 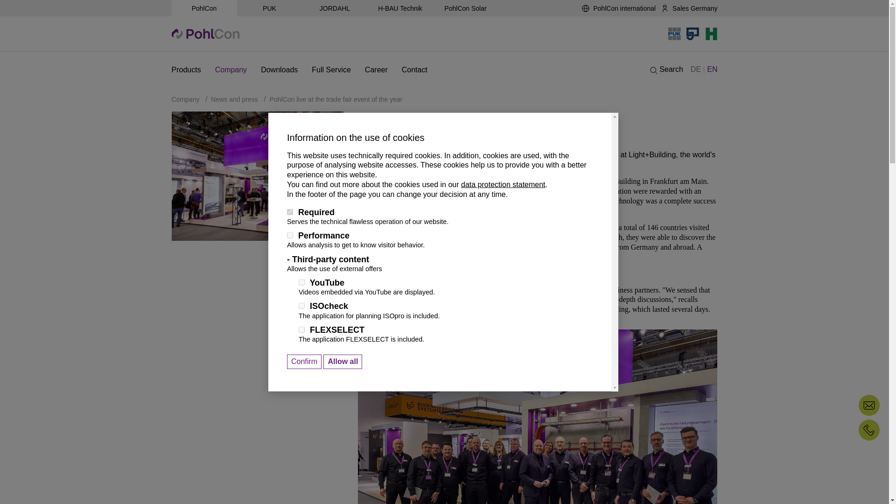 What do you see at coordinates (186, 70) in the screenshot?
I see `Products` at bounding box center [186, 70].